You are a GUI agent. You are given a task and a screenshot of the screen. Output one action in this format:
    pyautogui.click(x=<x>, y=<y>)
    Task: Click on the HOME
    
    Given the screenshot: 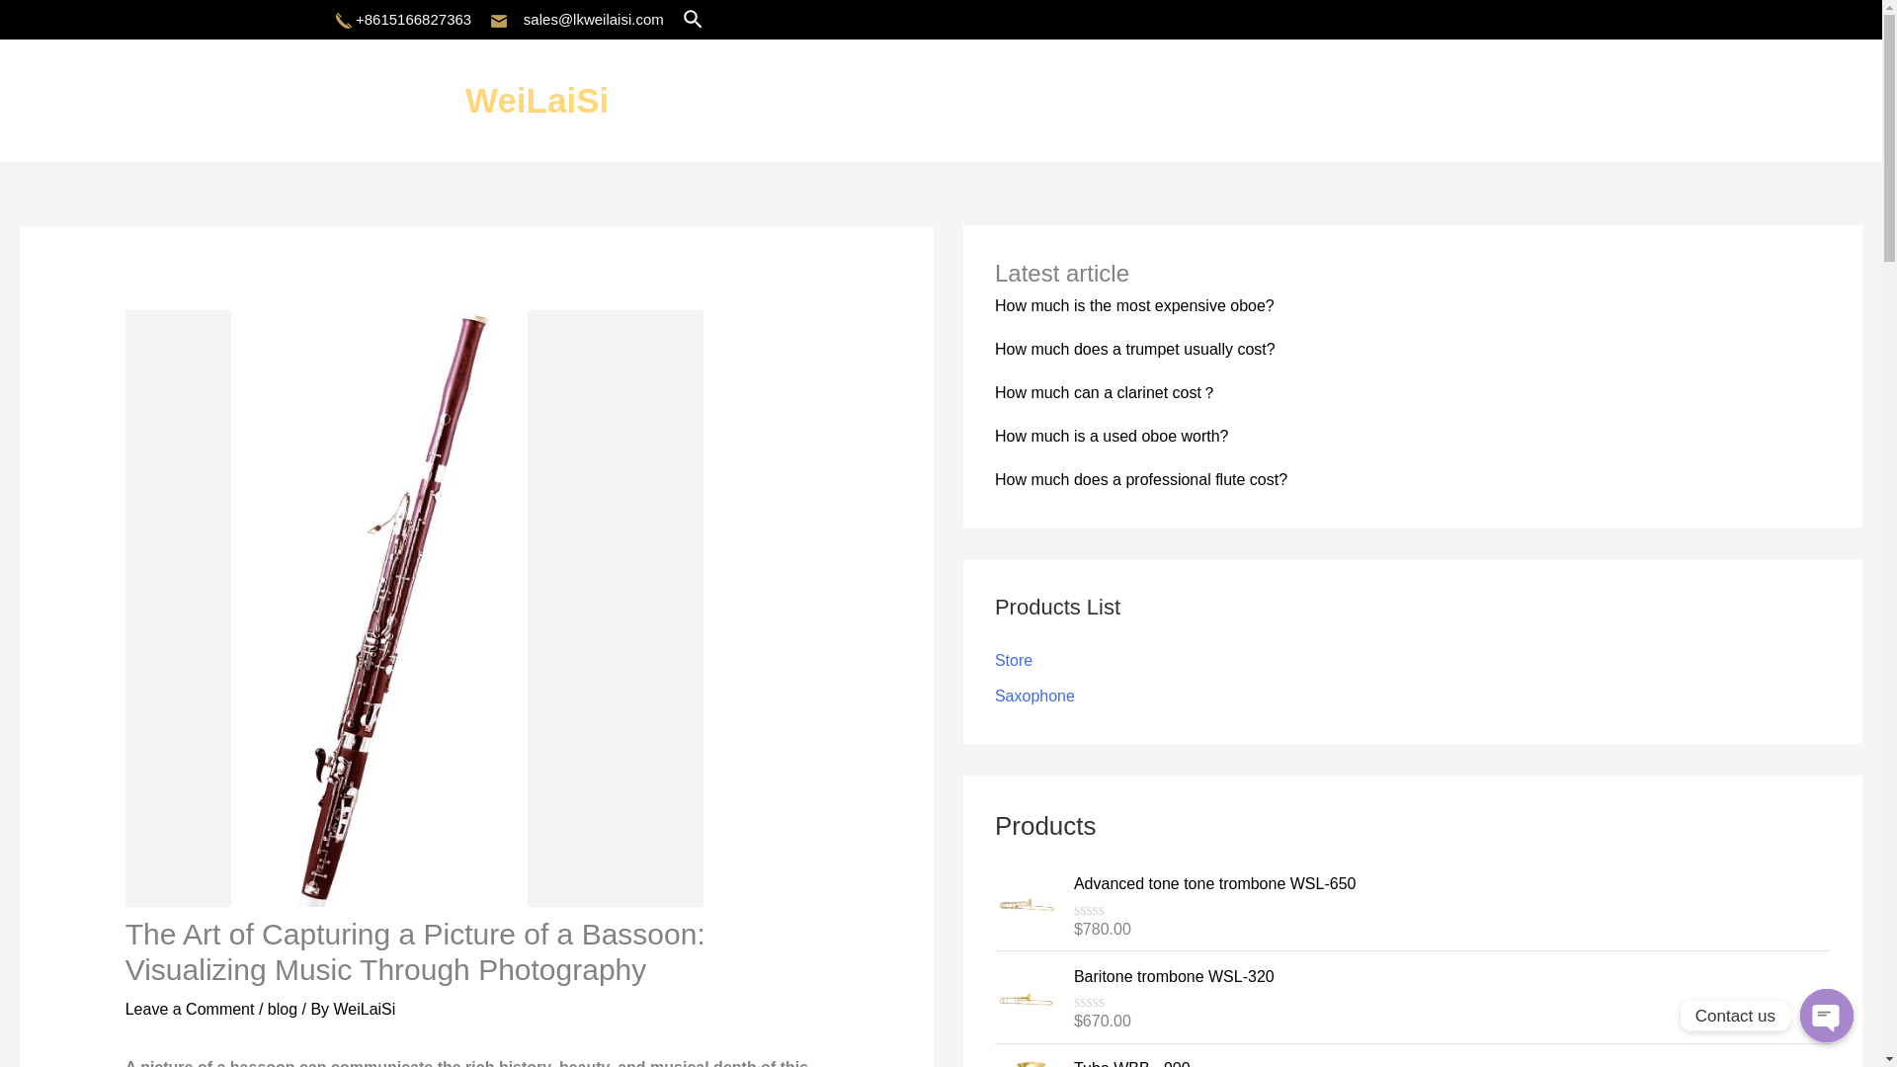 What is the action you would take?
    pyautogui.click(x=1334, y=101)
    